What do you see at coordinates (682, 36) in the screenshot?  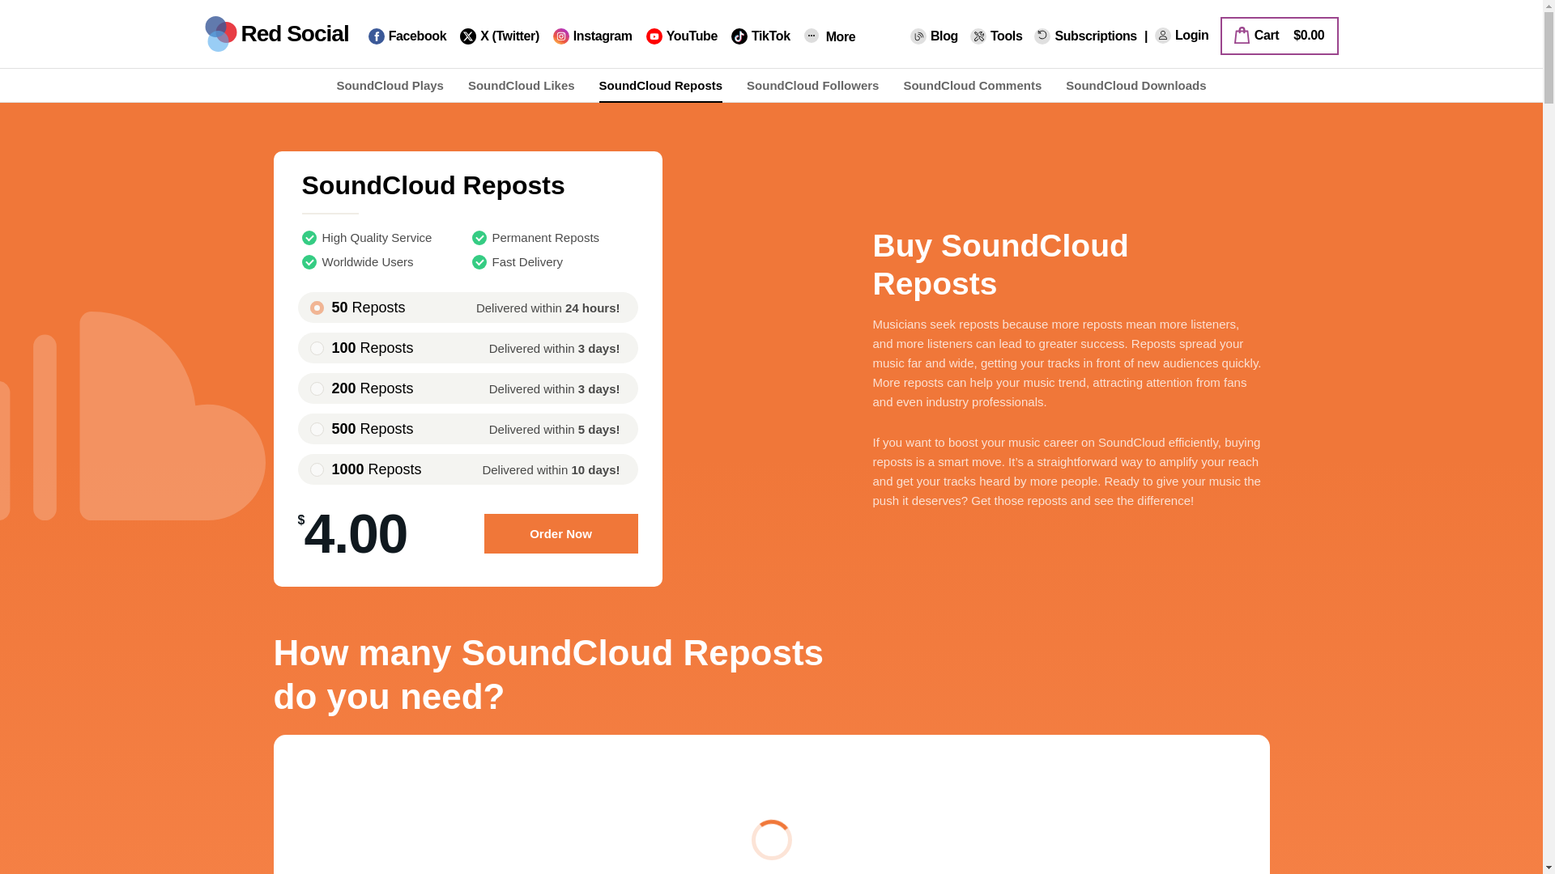 I see `YouTube` at bounding box center [682, 36].